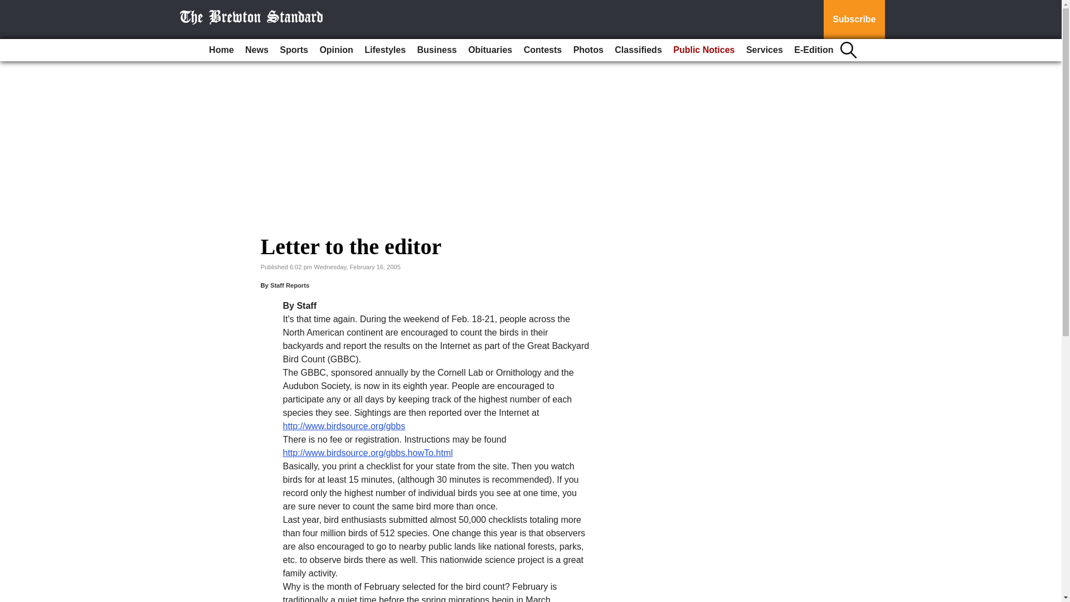 The image size is (1070, 602). Describe the element at coordinates (335, 50) in the screenshot. I see `Opinion` at that location.